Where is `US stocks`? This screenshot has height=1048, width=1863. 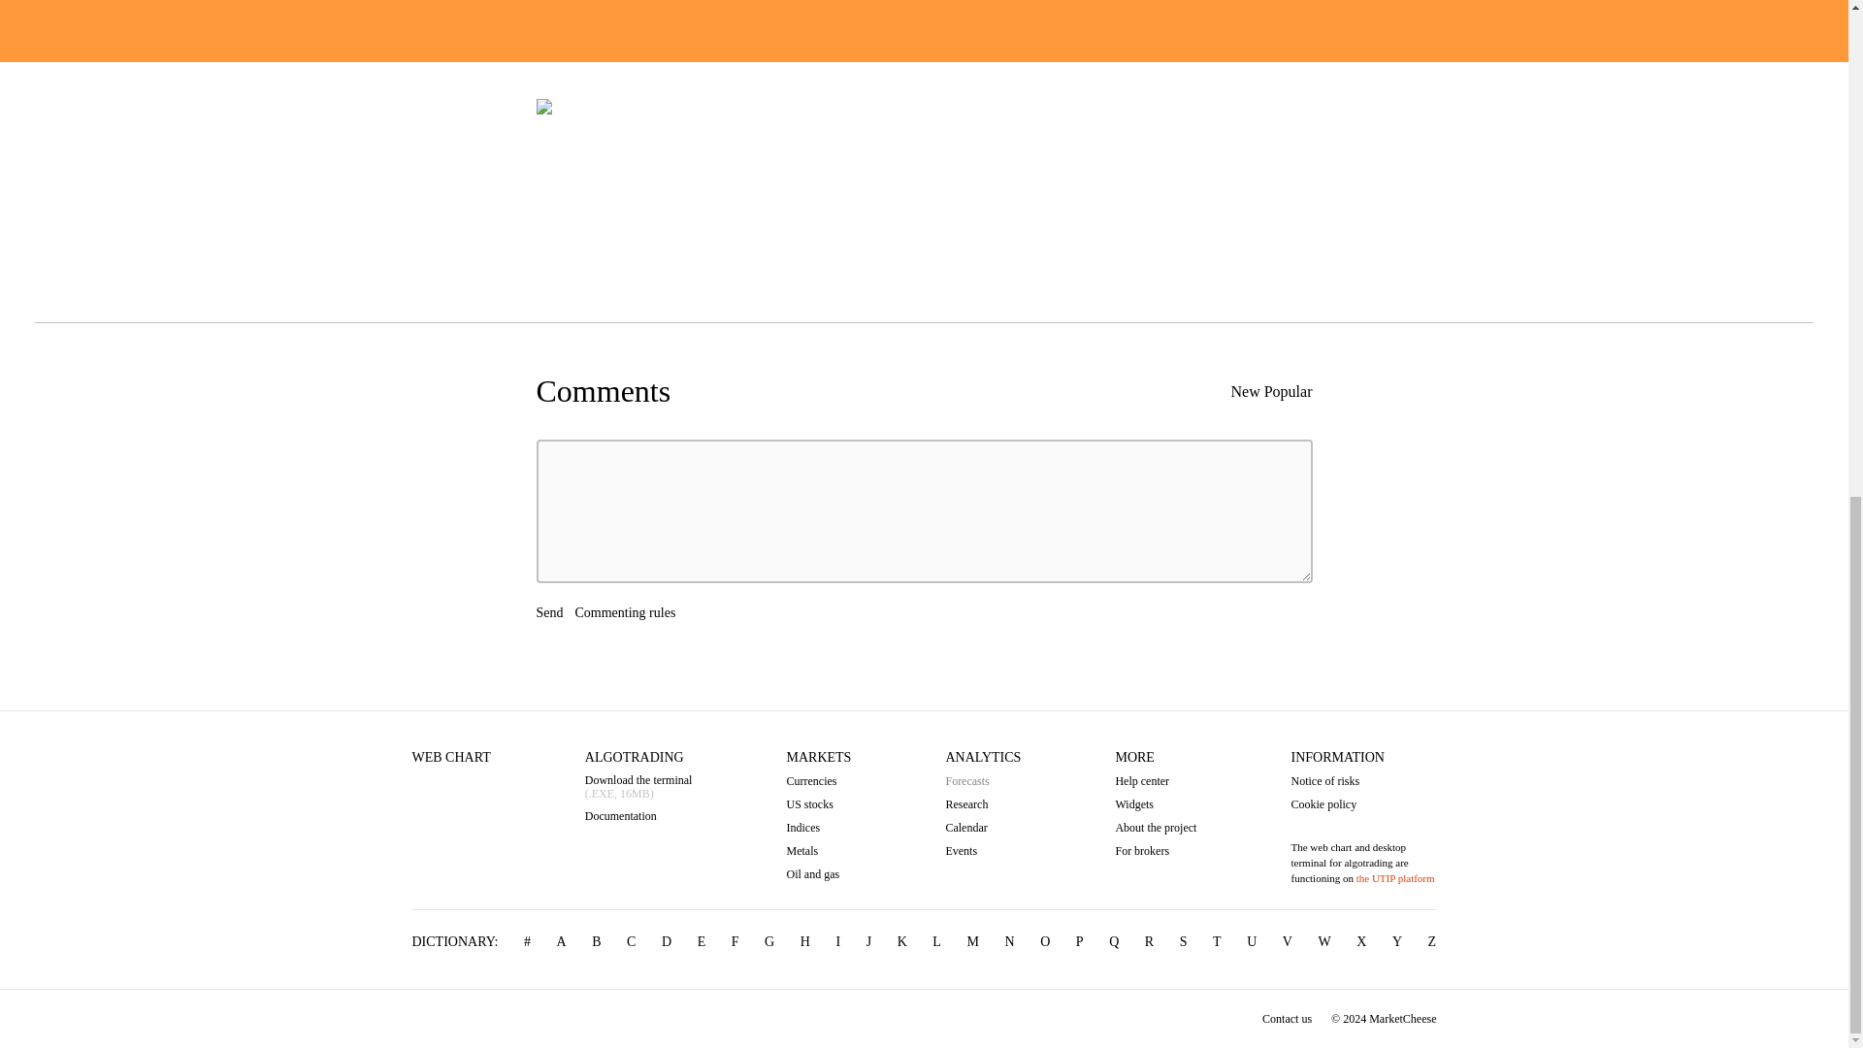 US stocks is located at coordinates (819, 803).